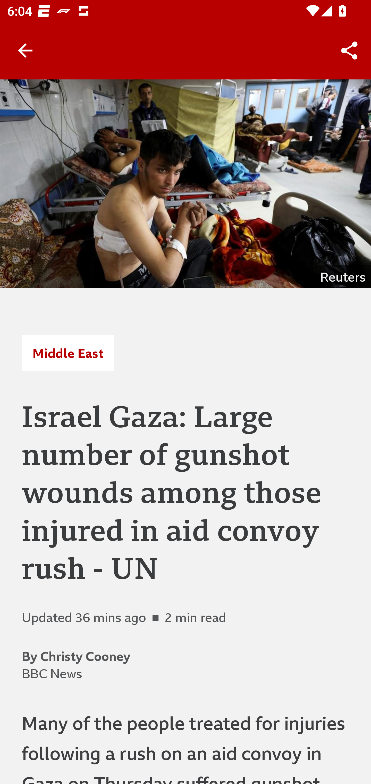  What do you see at coordinates (68, 353) in the screenshot?
I see `Middle East` at bounding box center [68, 353].